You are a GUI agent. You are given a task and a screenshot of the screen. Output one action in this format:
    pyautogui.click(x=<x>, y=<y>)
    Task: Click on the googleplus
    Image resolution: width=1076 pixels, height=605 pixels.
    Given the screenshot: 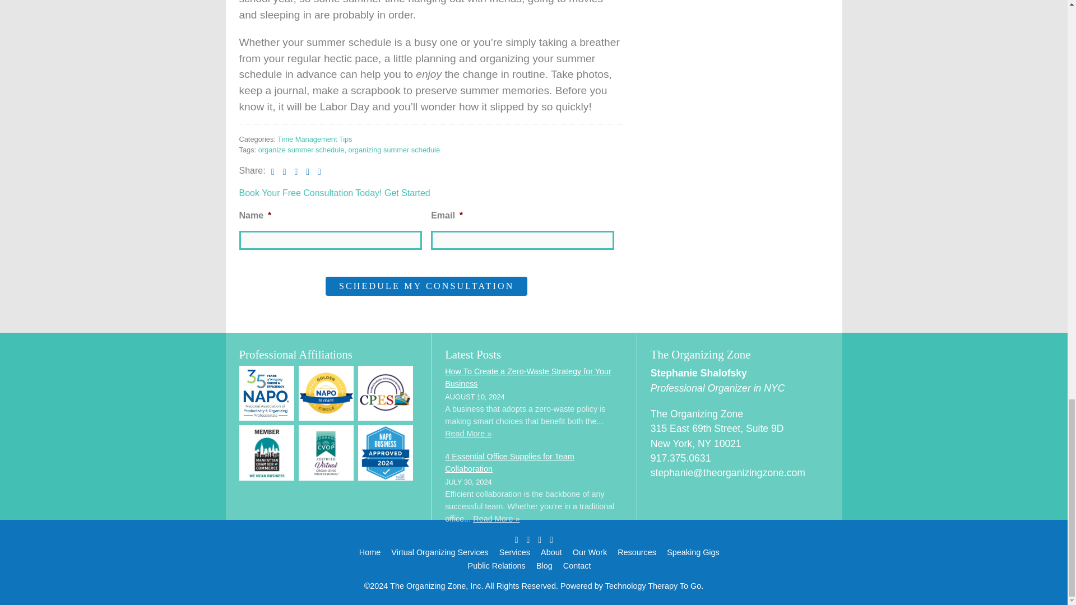 What is the action you would take?
    pyautogui.click(x=299, y=170)
    